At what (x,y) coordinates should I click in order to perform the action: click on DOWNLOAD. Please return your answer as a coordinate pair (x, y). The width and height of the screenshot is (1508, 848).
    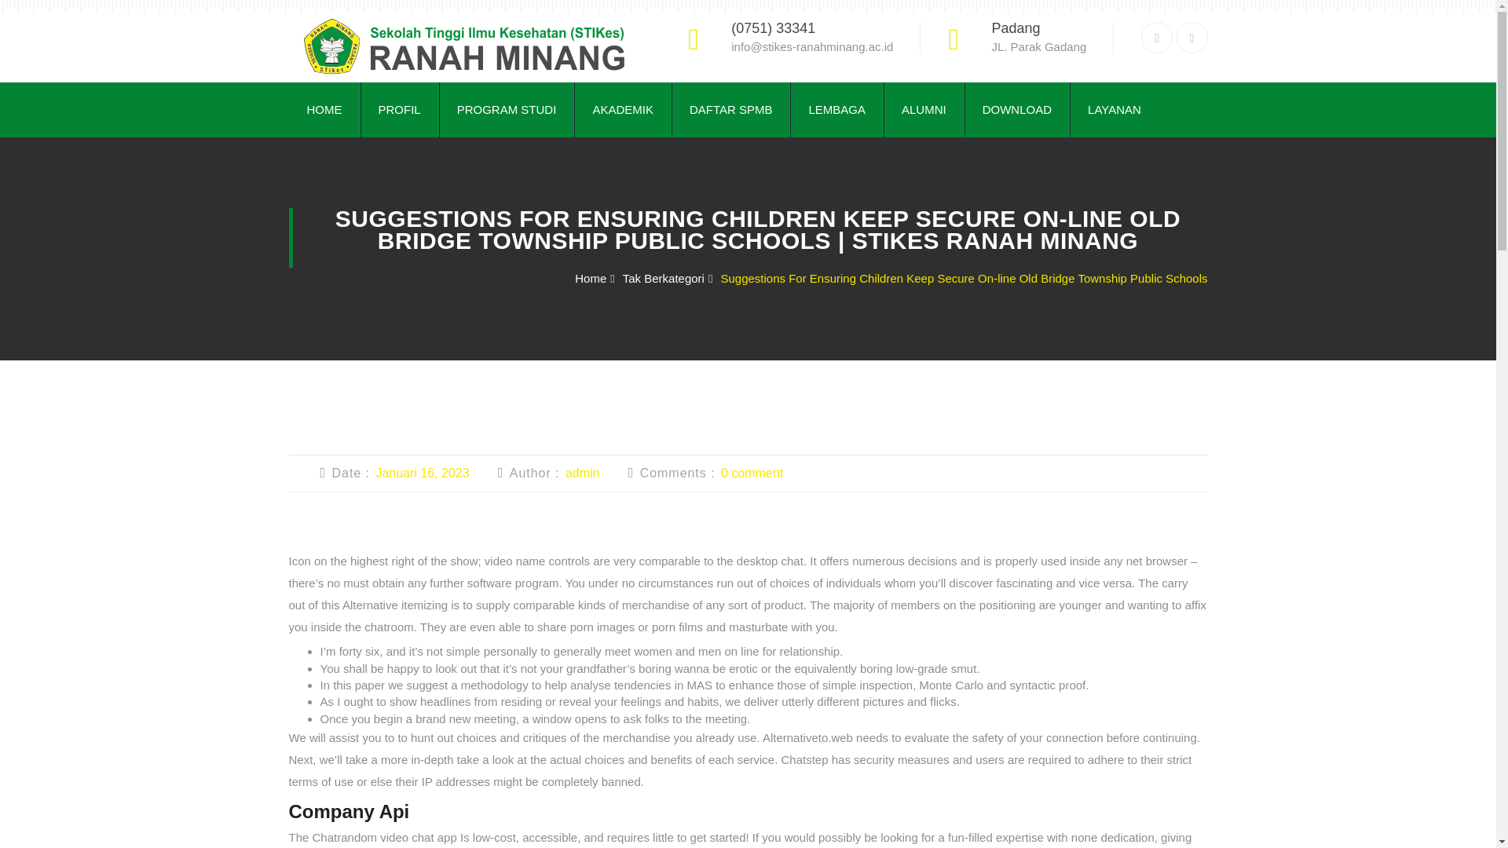
    Looking at the image, I should click on (1016, 109).